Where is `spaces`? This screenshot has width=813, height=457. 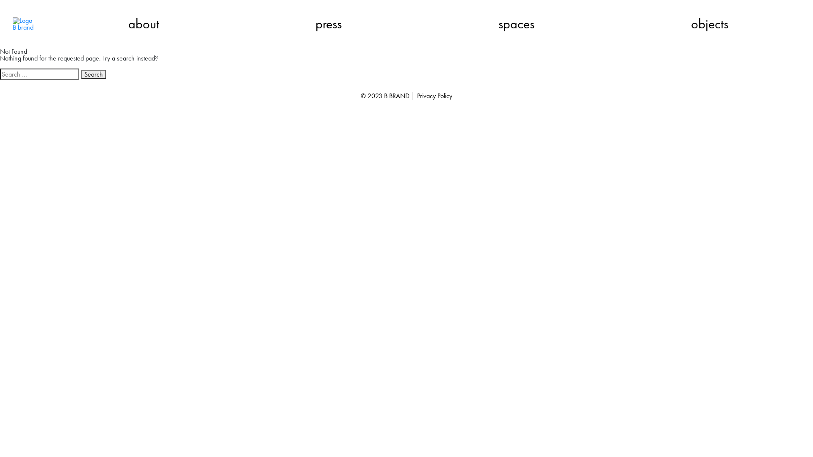 spaces is located at coordinates (517, 24).